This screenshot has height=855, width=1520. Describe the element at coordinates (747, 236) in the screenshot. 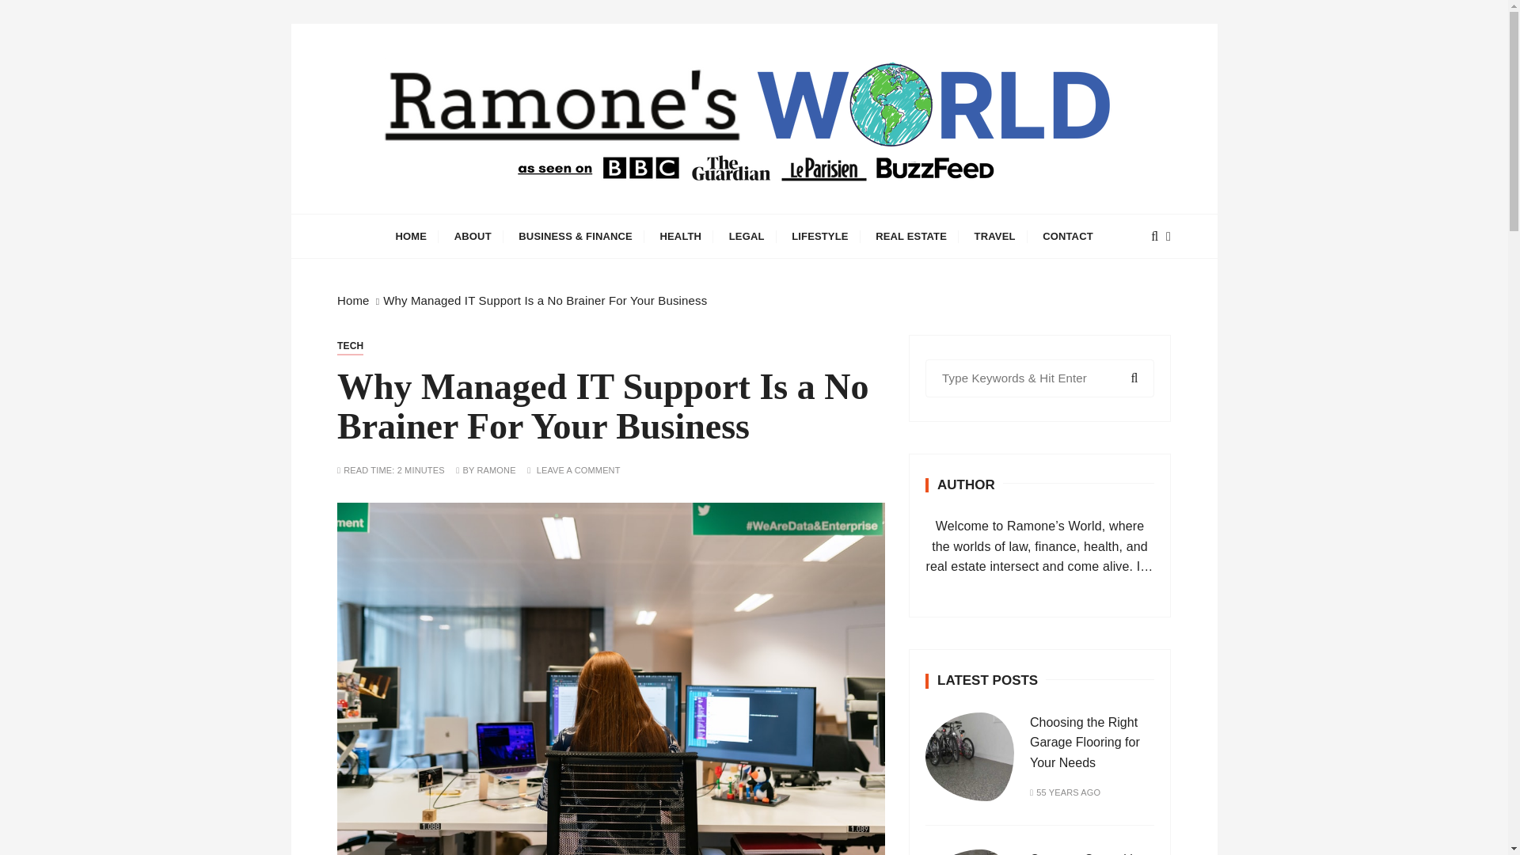

I see `LEGAL` at that location.